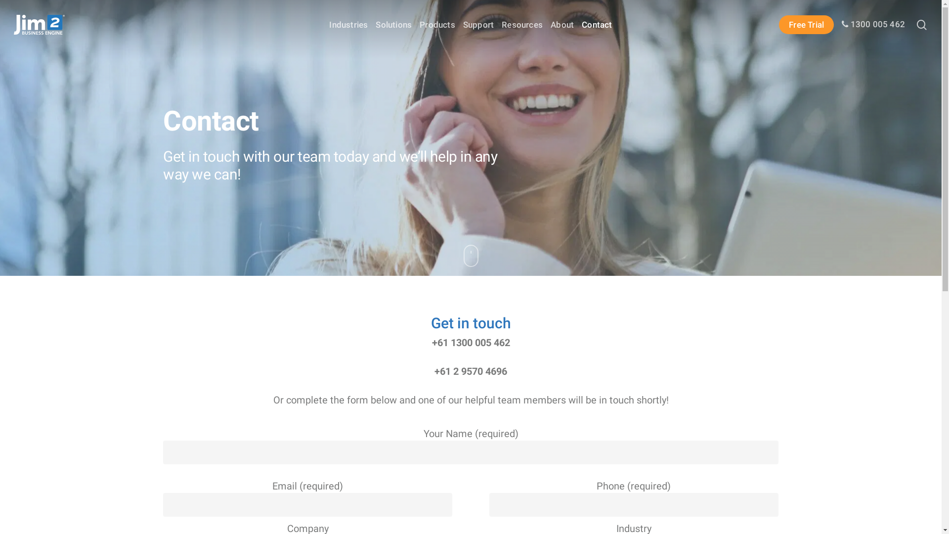  Describe the element at coordinates (471, 263) in the screenshot. I see `Navigate to the next section` at that location.